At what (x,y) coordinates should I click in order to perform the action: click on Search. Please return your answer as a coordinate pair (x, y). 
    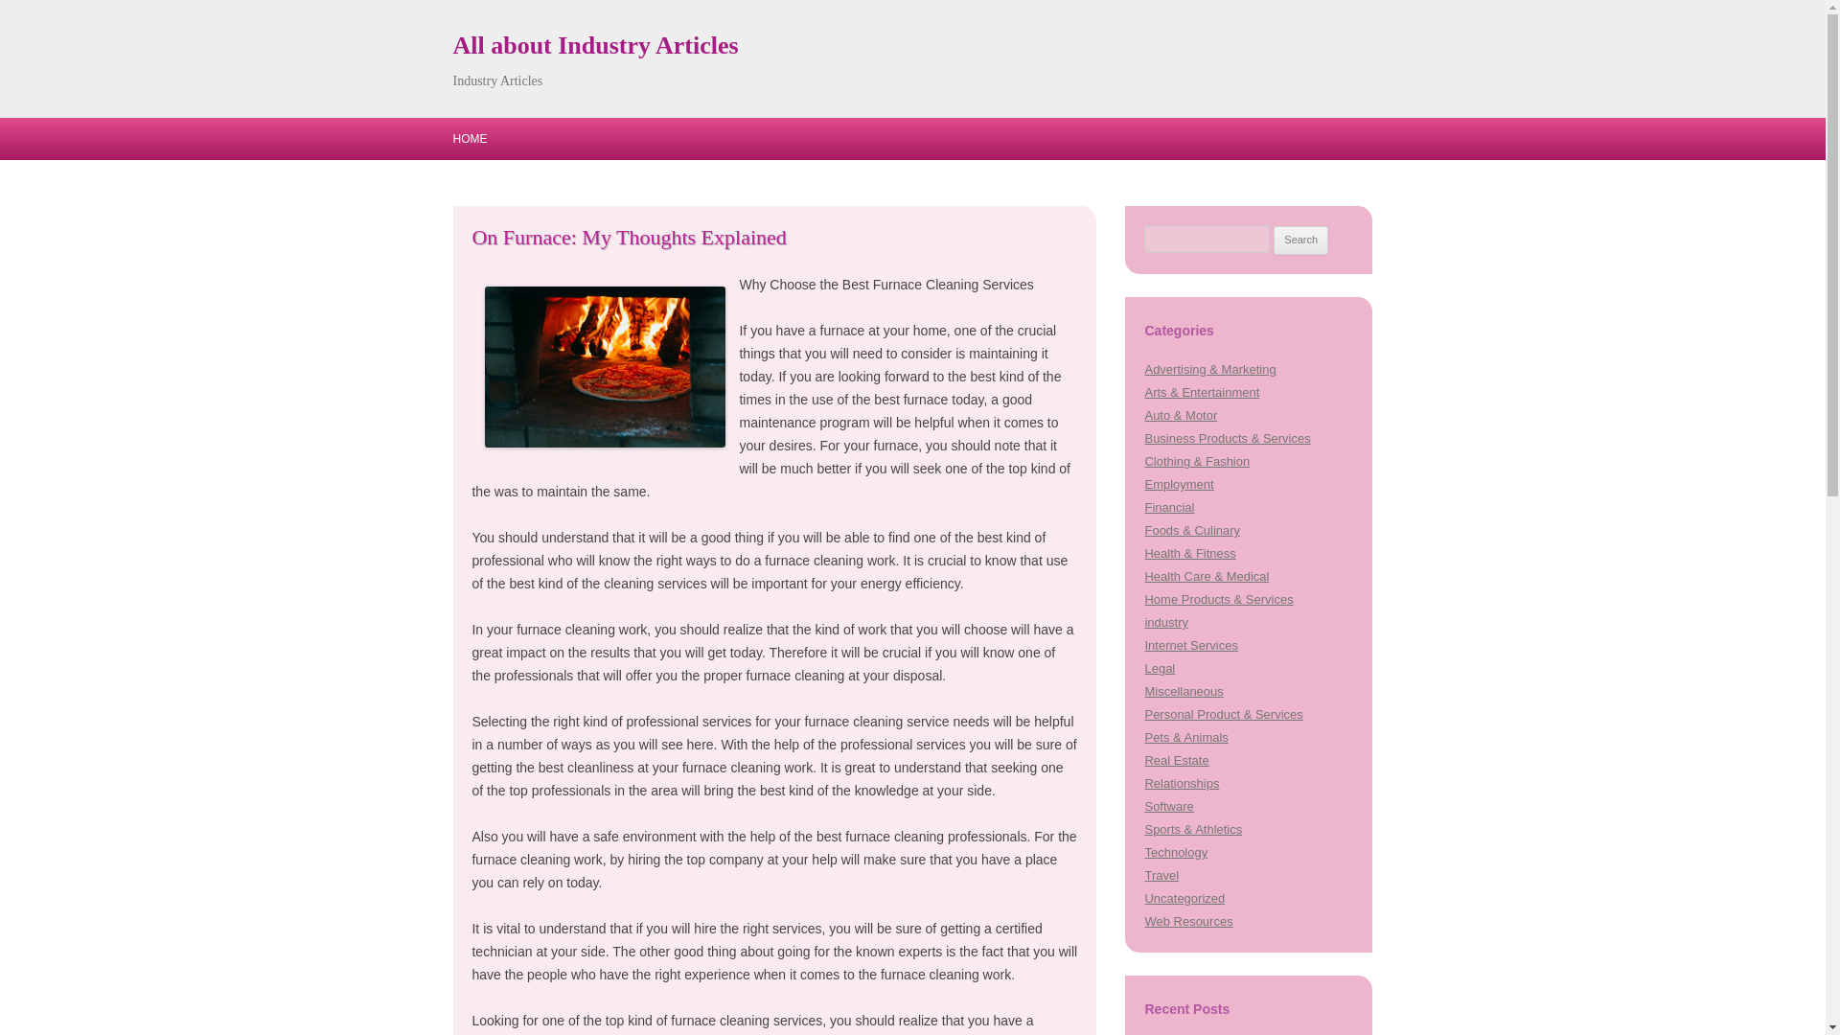
    Looking at the image, I should click on (1300, 240).